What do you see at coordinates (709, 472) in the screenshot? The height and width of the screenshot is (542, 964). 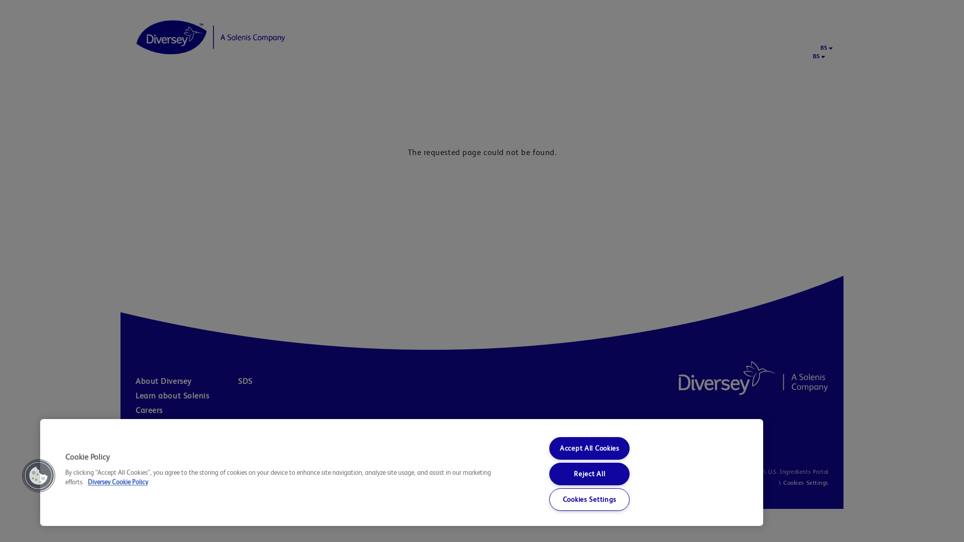 I see `Privacy Notice` at bounding box center [709, 472].